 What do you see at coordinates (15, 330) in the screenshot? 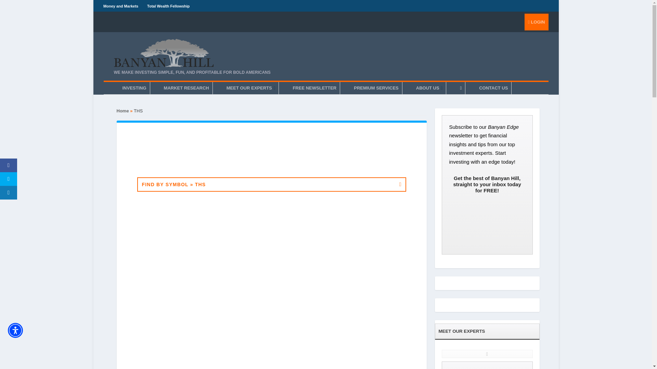
I see `Accessibility Menu` at bounding box center [15, 330].